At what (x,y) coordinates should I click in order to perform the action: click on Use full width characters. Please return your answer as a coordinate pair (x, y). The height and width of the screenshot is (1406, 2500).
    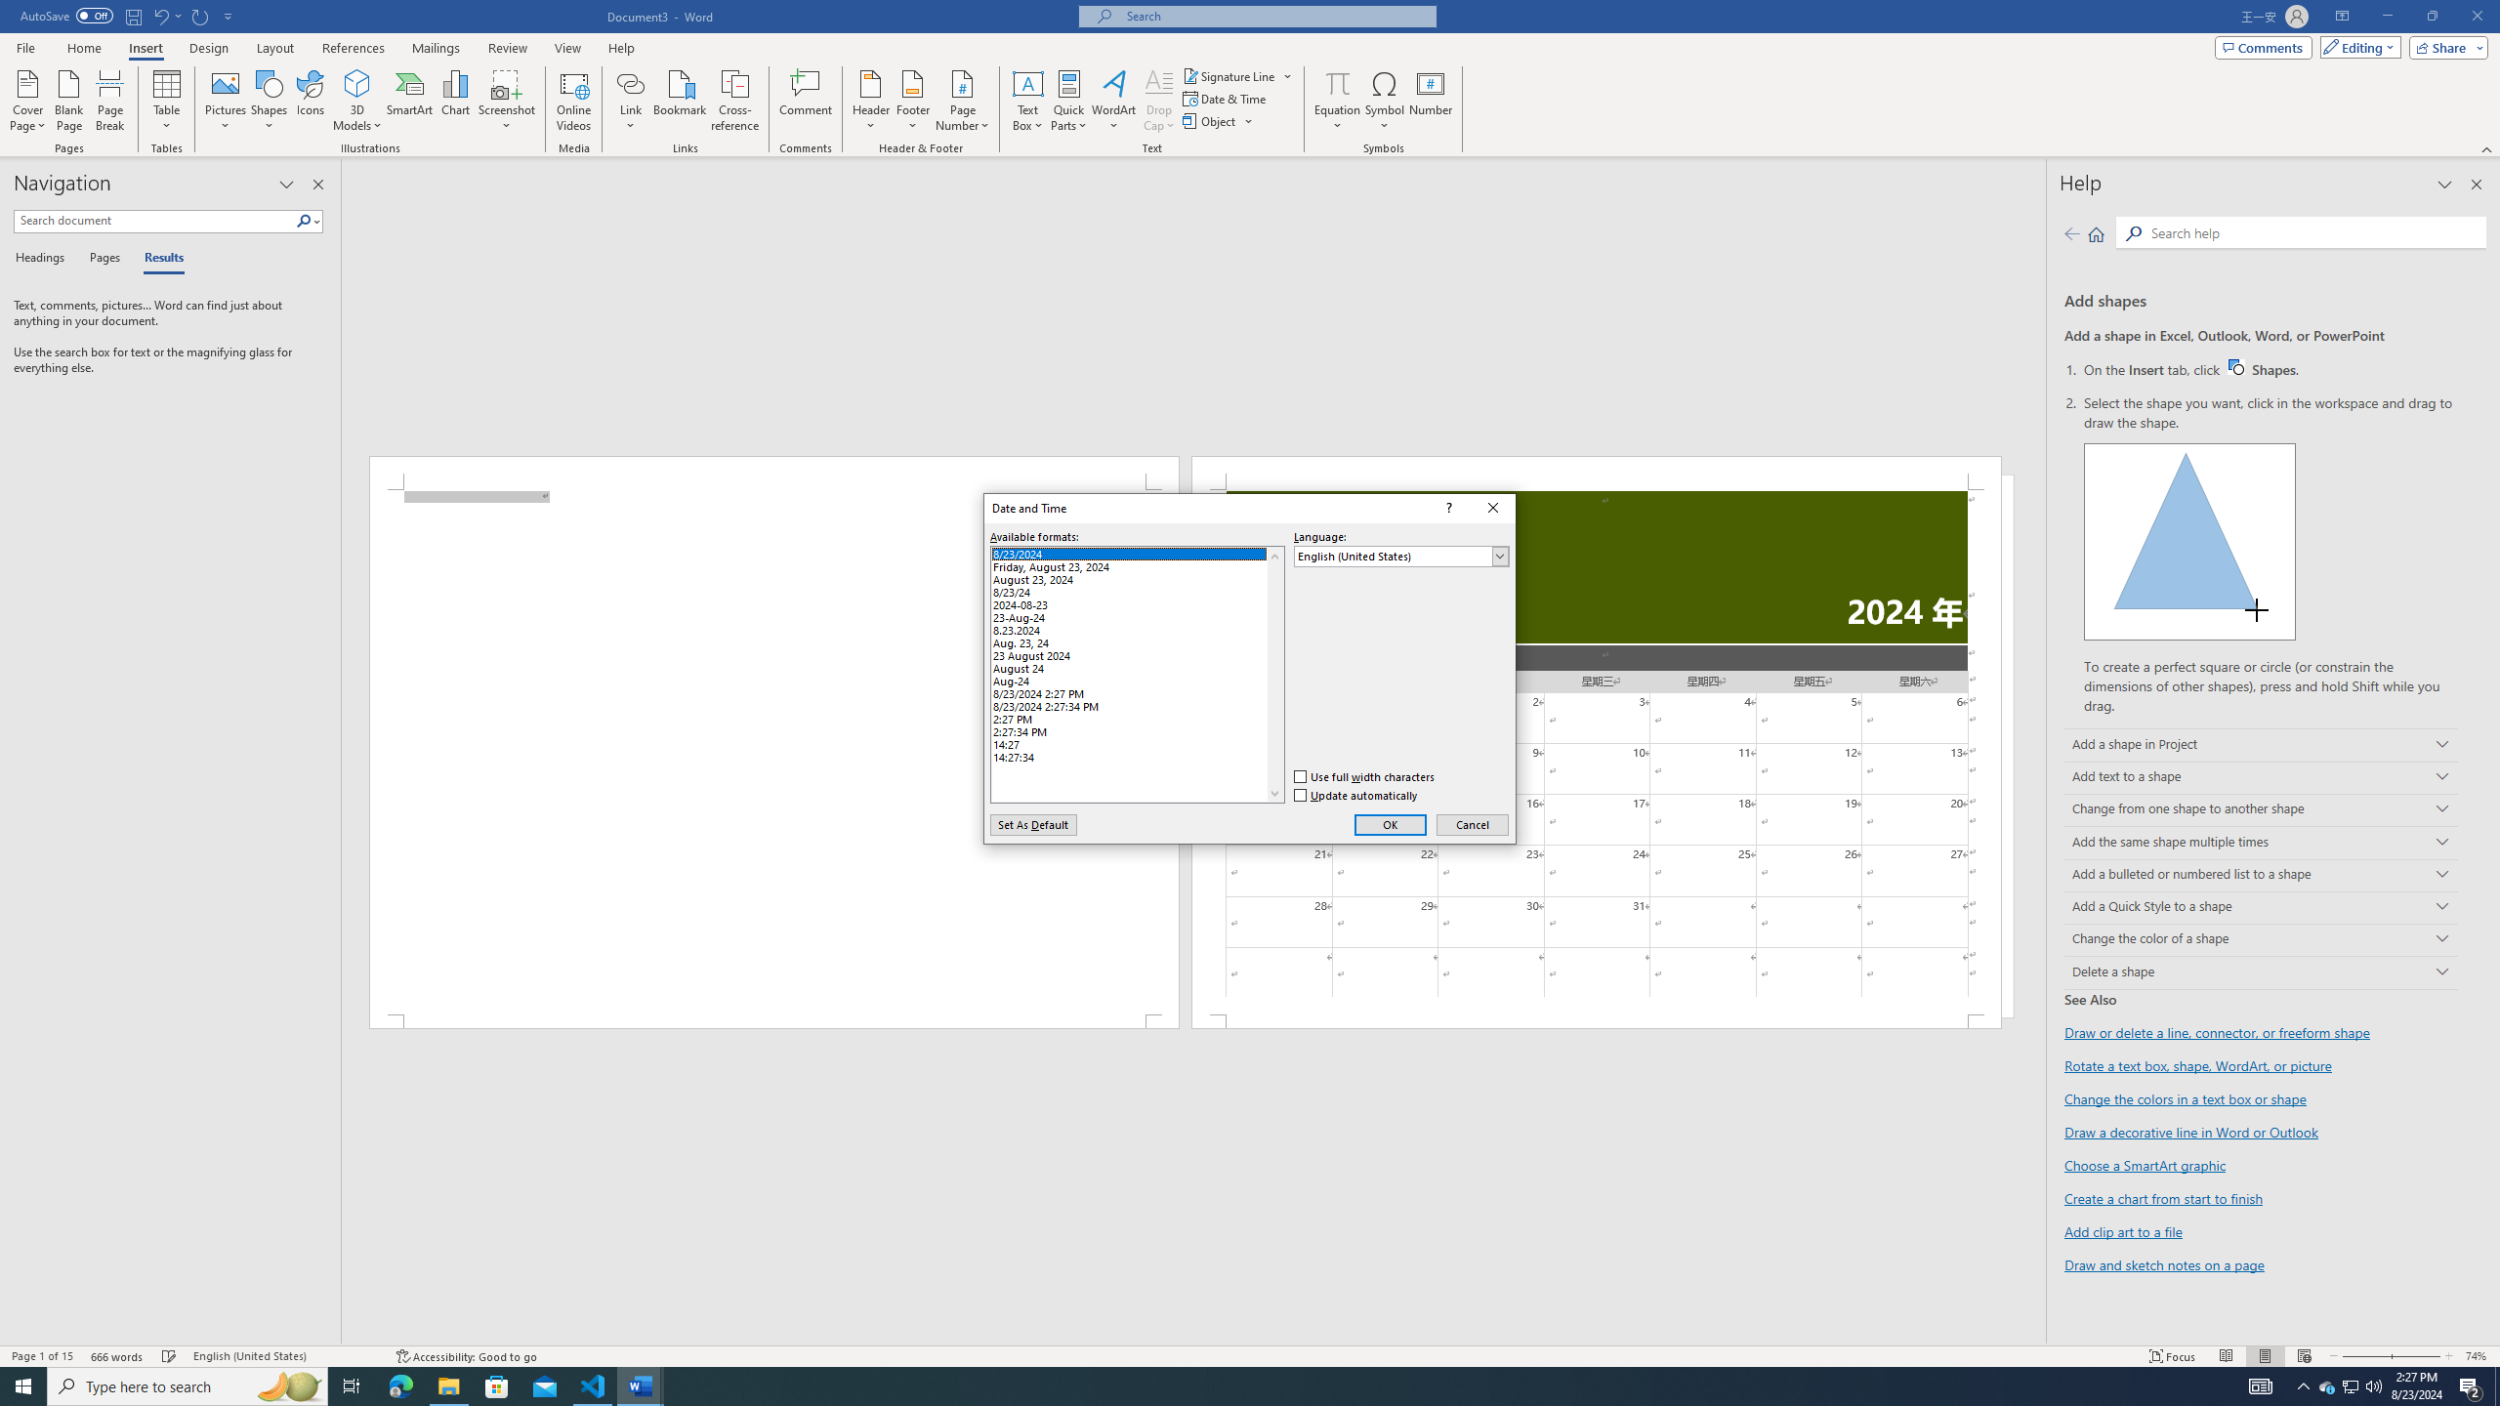
    Looking at the image, I should click on (1366, 776).